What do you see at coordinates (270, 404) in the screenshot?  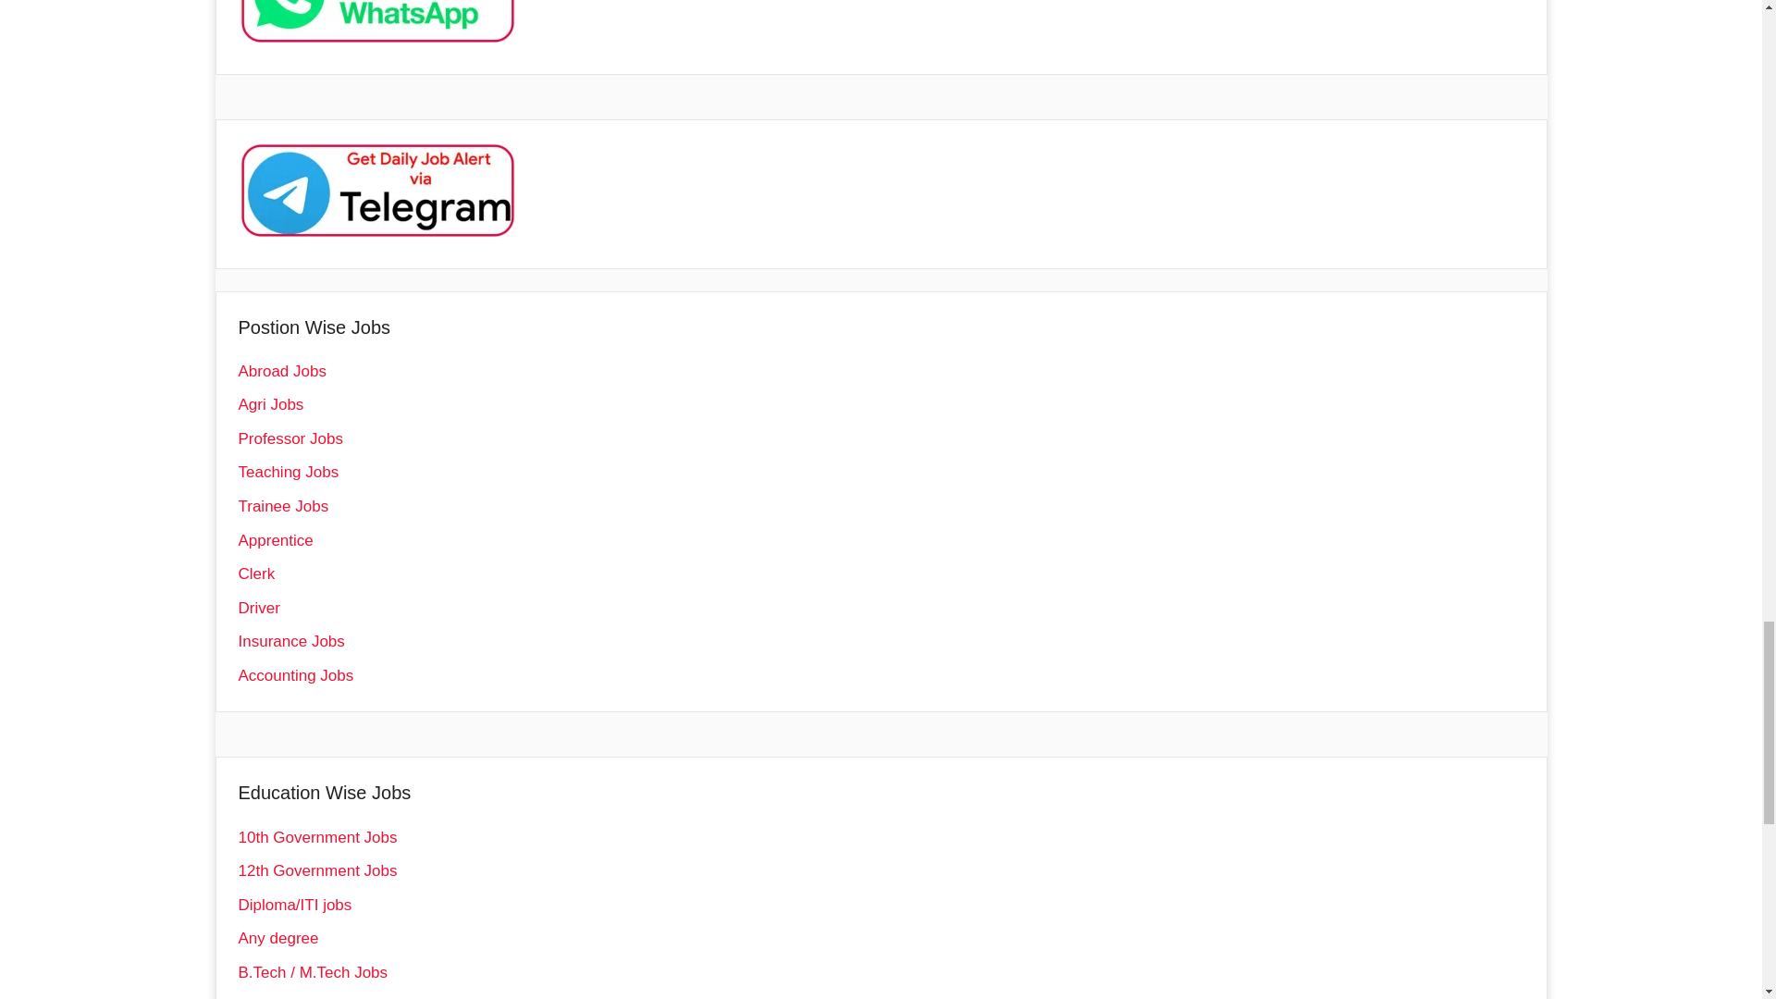 I see `Agri Jobs` at bounding box center [270, 404].